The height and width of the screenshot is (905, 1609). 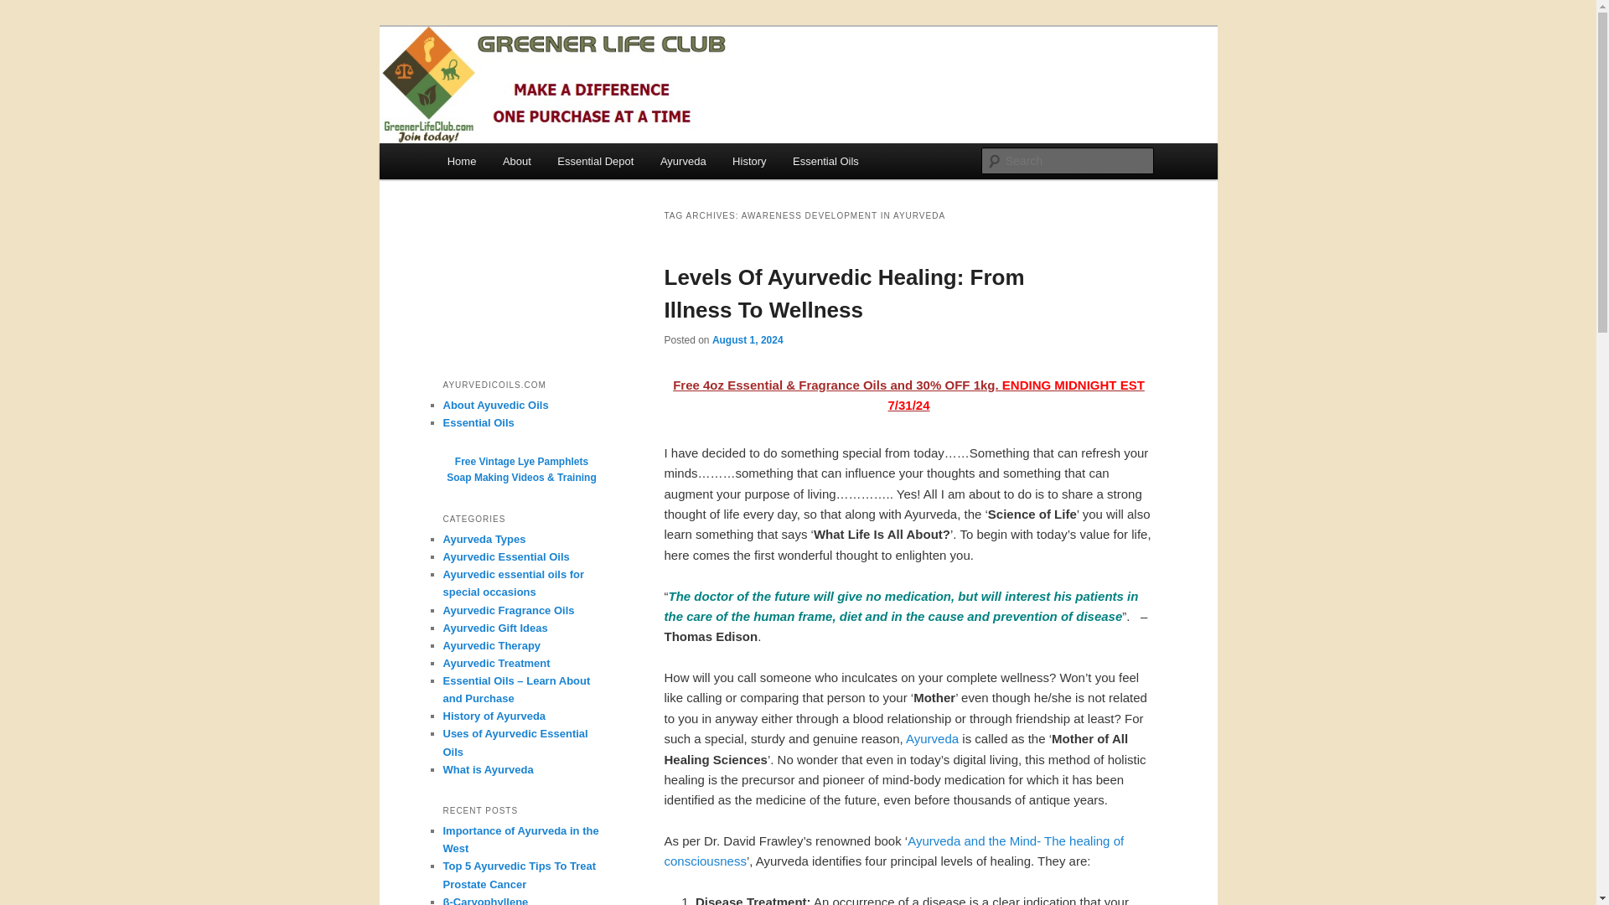 What do you see at coordinates (478, 422) in the screenshot?
I see `Essential Oils` at bounding box center [478, 422].